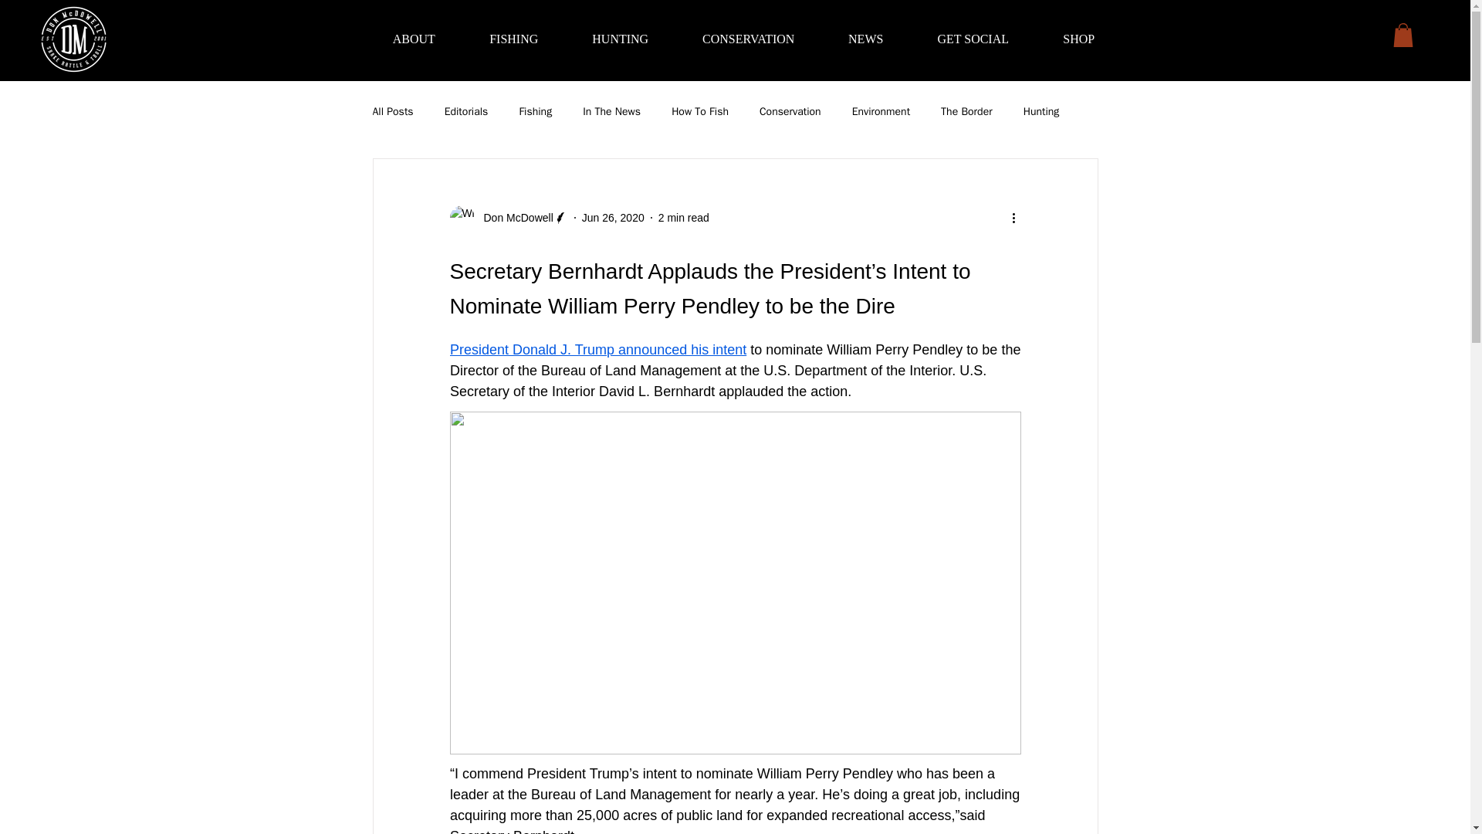 The height and width of the screenshot is (834, 1482). What do you see at coordinates (414, 39) in the screenshot?
I see `ABOUT` at bounding box center [414, 39].